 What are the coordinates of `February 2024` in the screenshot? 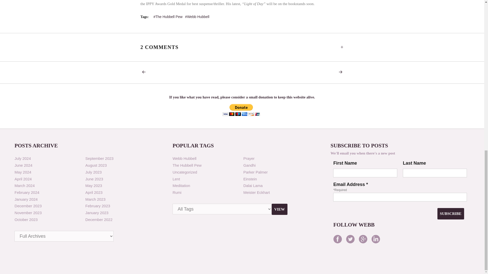 It's located at (27, 192).